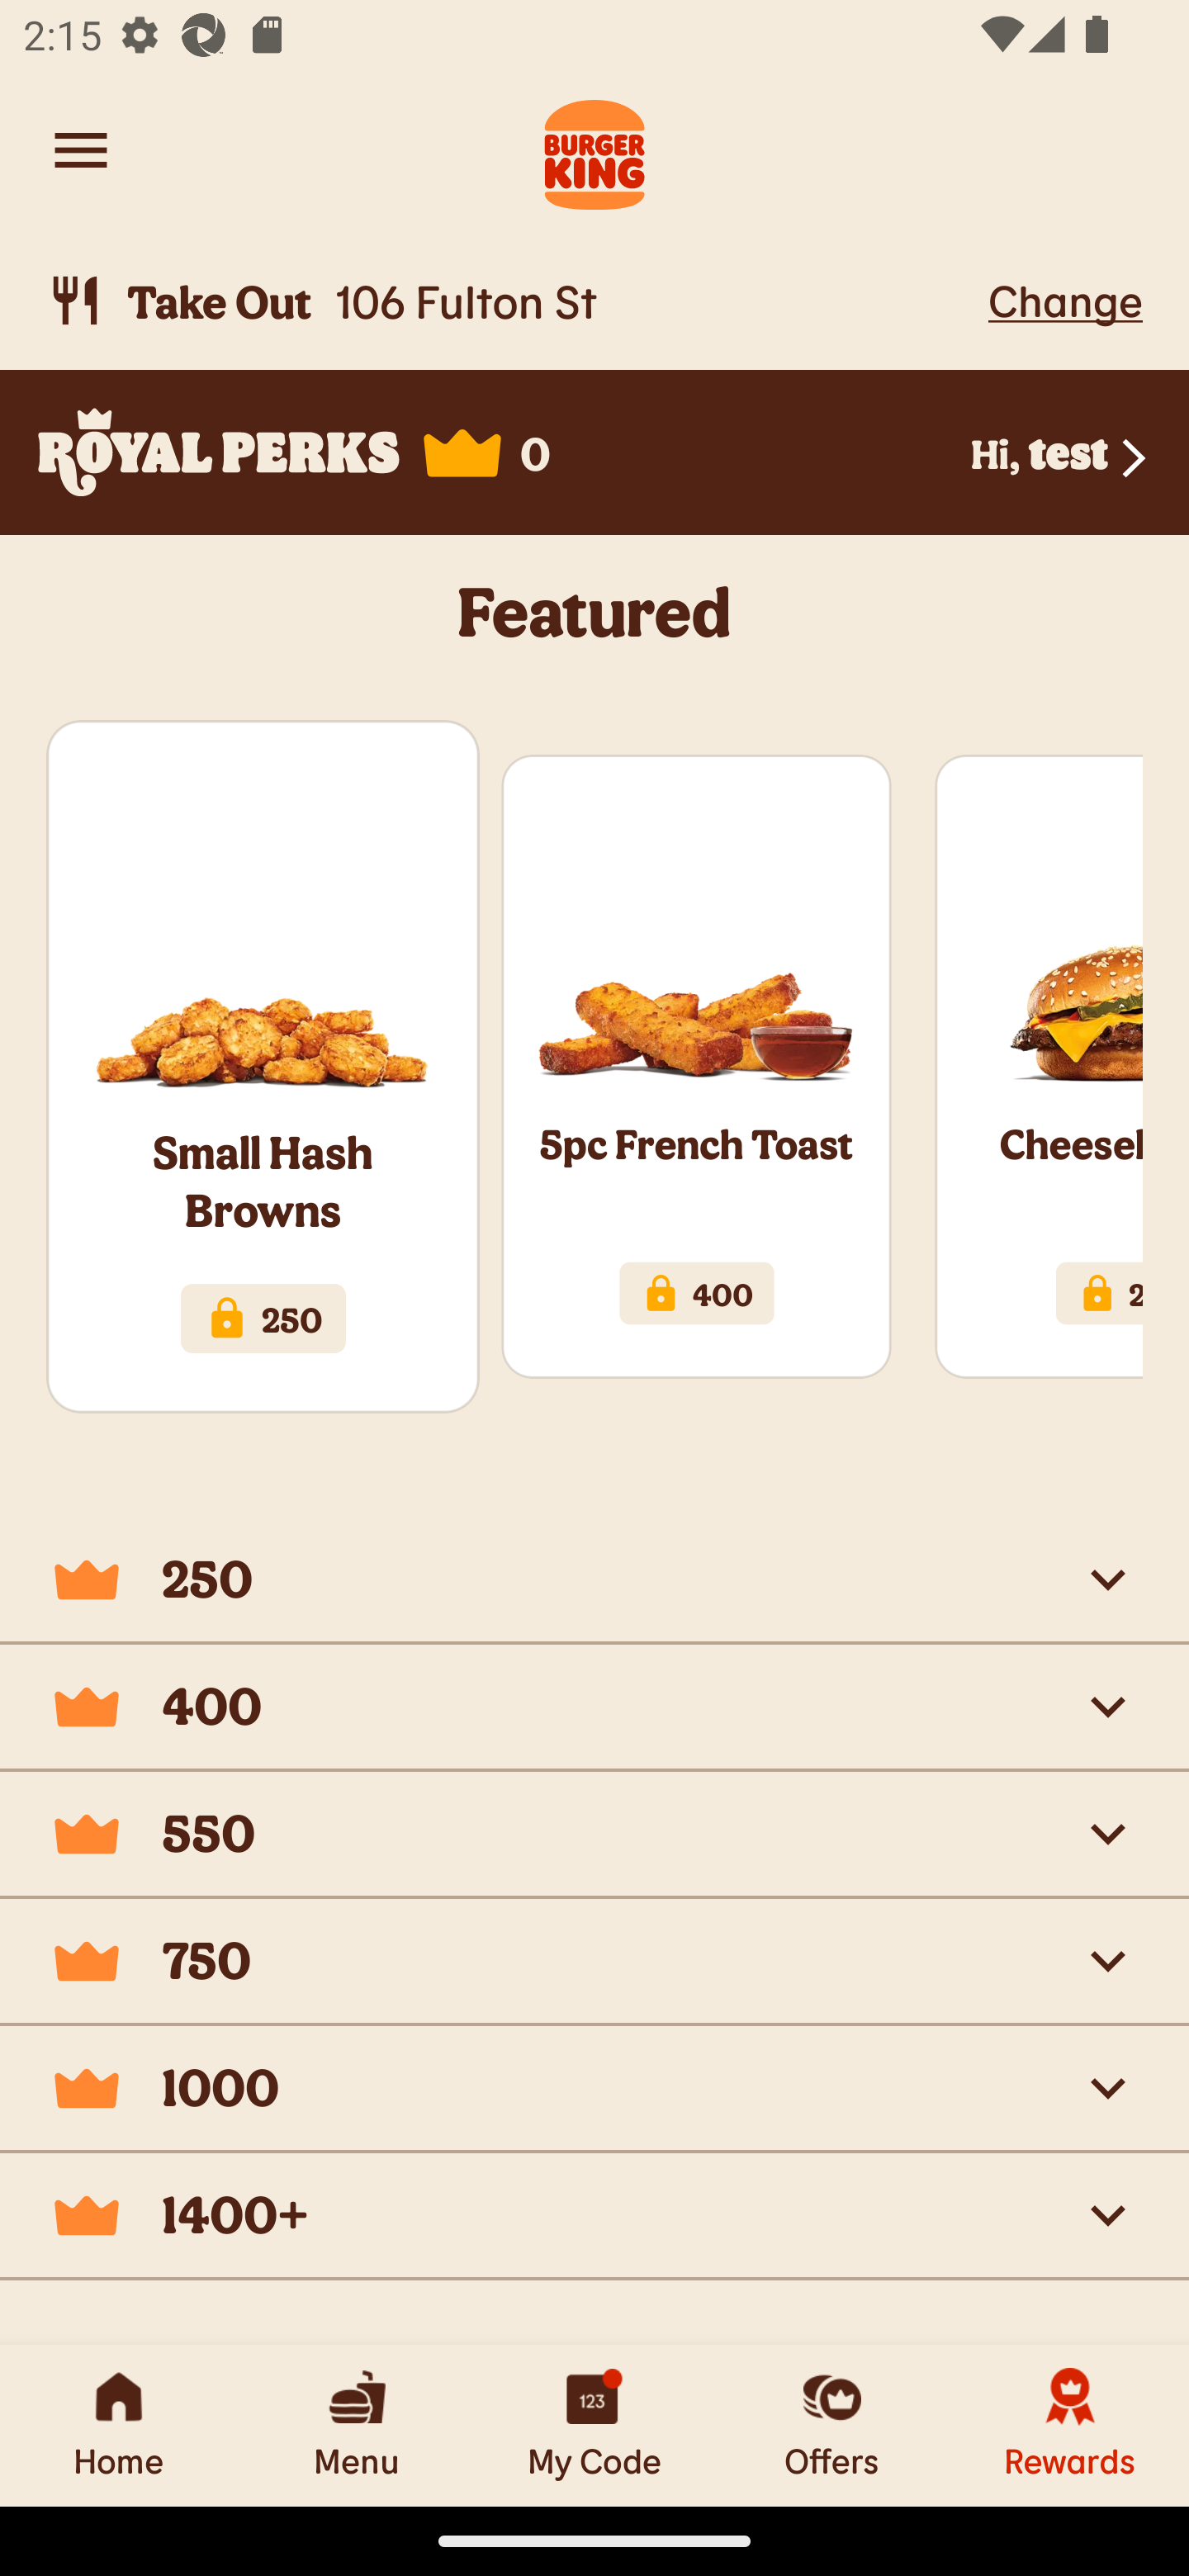 This screenshot has height=2576, width=1189. What do you see at coordinates (594, 150) in the screenshot?
I see `Burger King Logo. Navigate to Home` at bounding box center [594, 150].